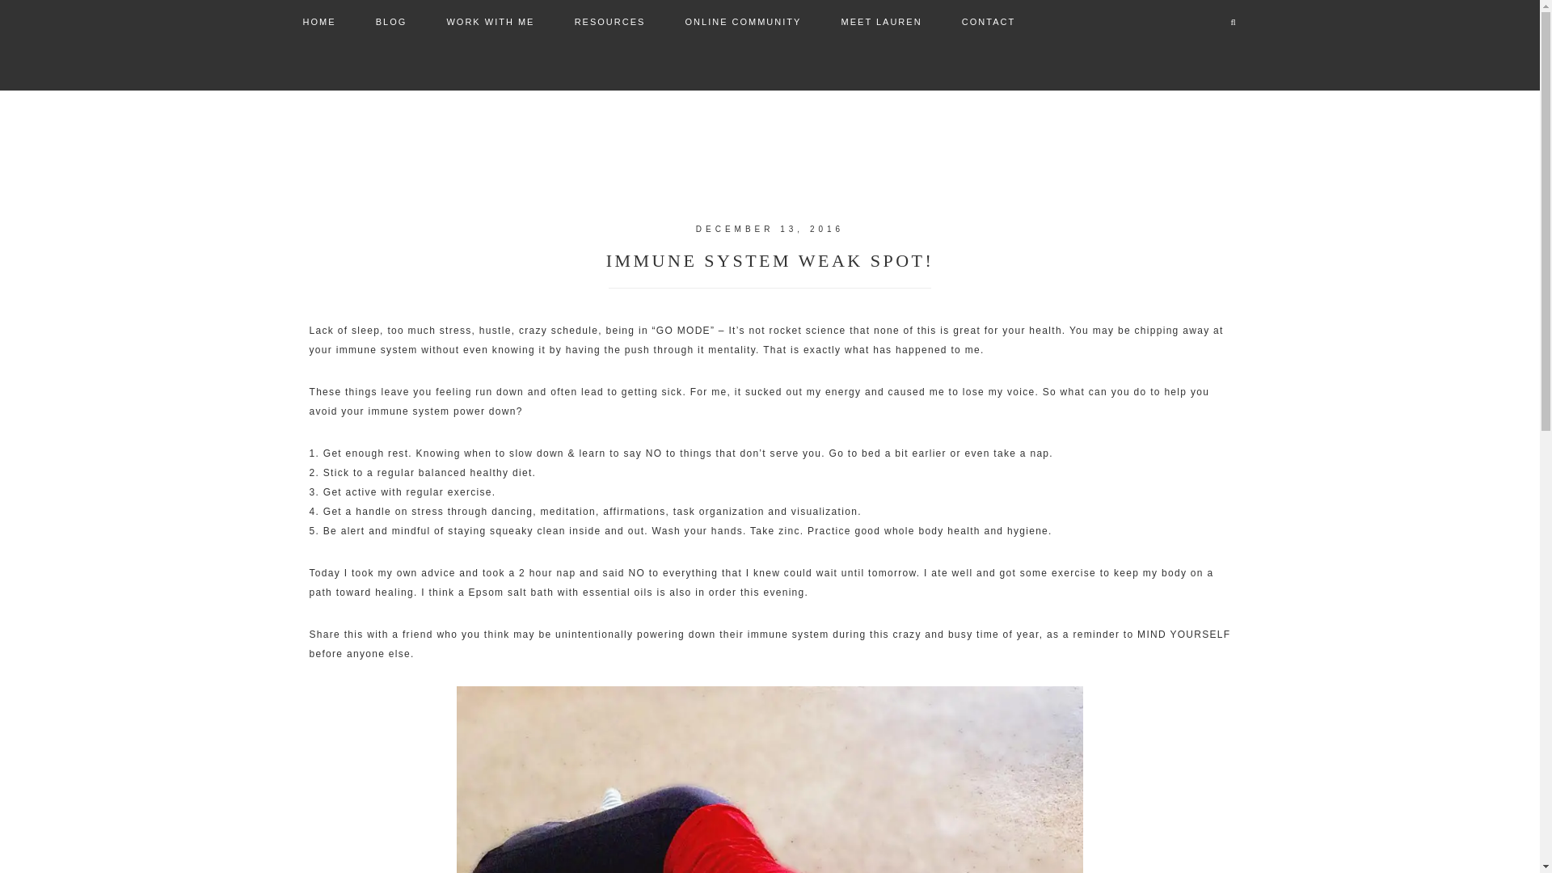 The width and height of the screenshot is (1552, 873). Describe the element at coordinates (318, 23) in the screenshot. I see `HOME` at that location.